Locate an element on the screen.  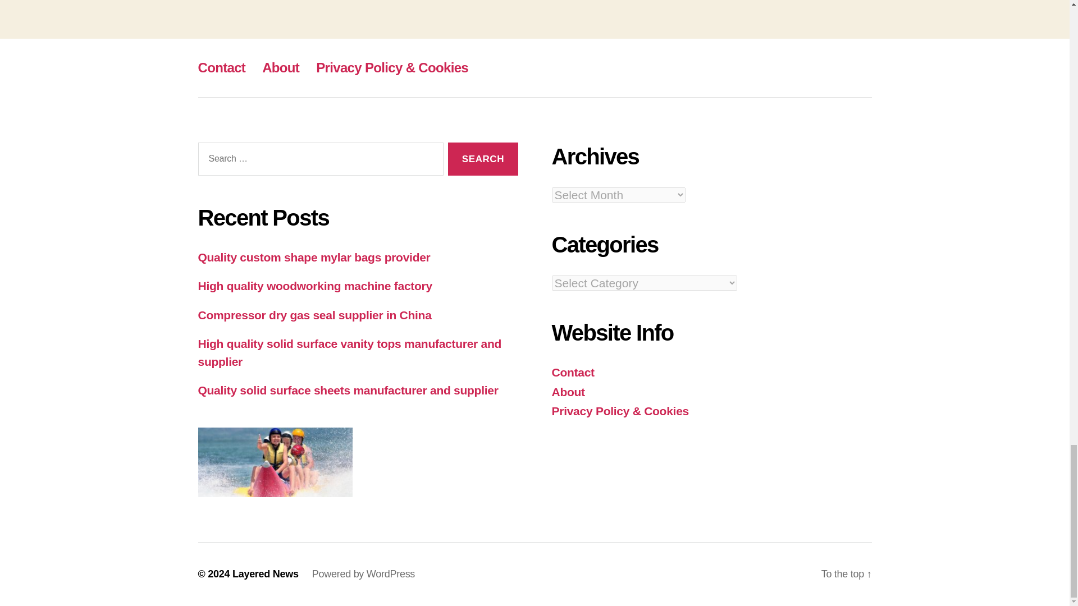
About is located at coordinates (281, 67).